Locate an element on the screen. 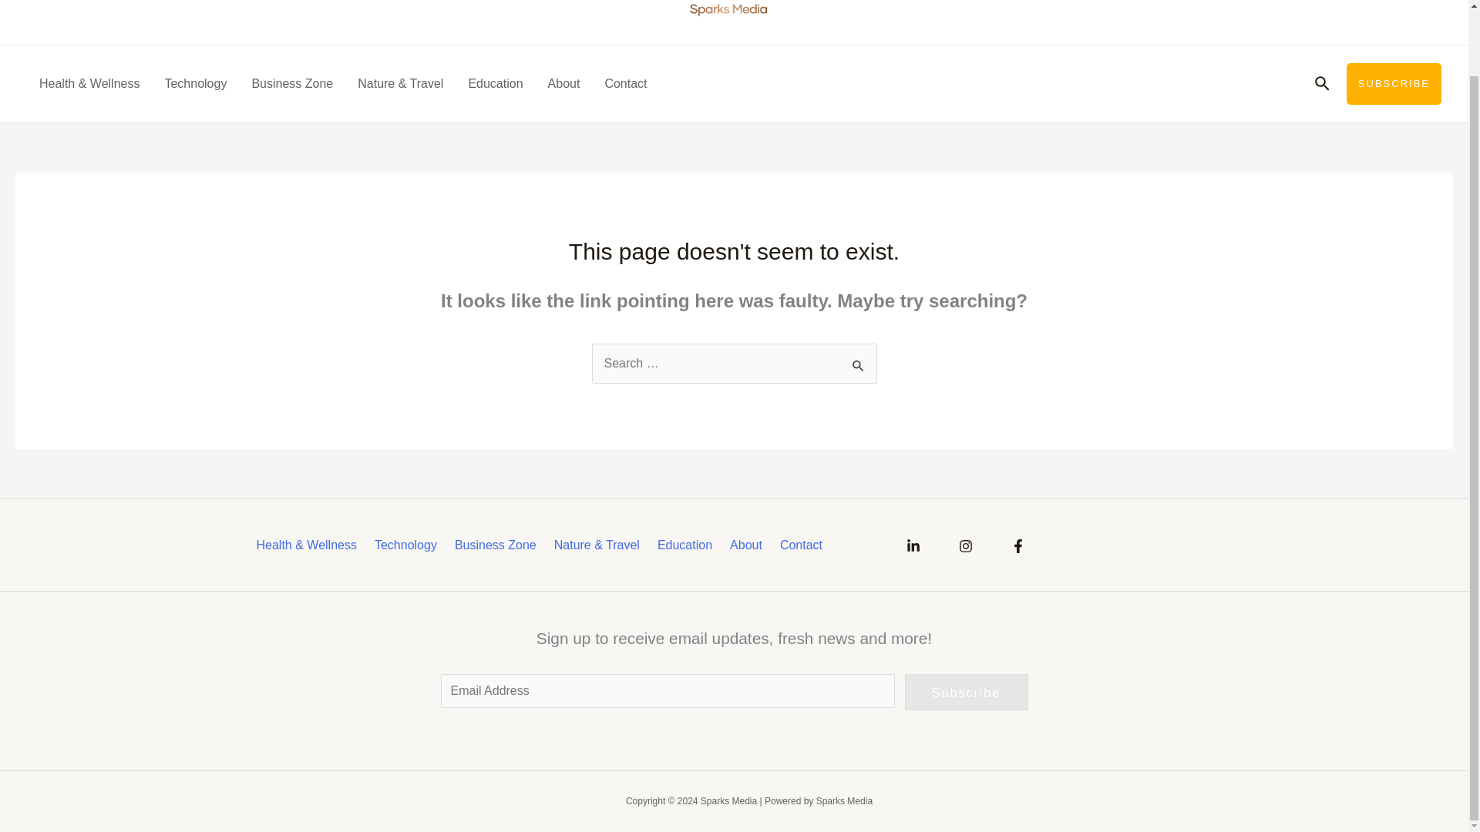 The width and height of the screenshot is (1480, 832). Education is located at coordinates (495, 83).